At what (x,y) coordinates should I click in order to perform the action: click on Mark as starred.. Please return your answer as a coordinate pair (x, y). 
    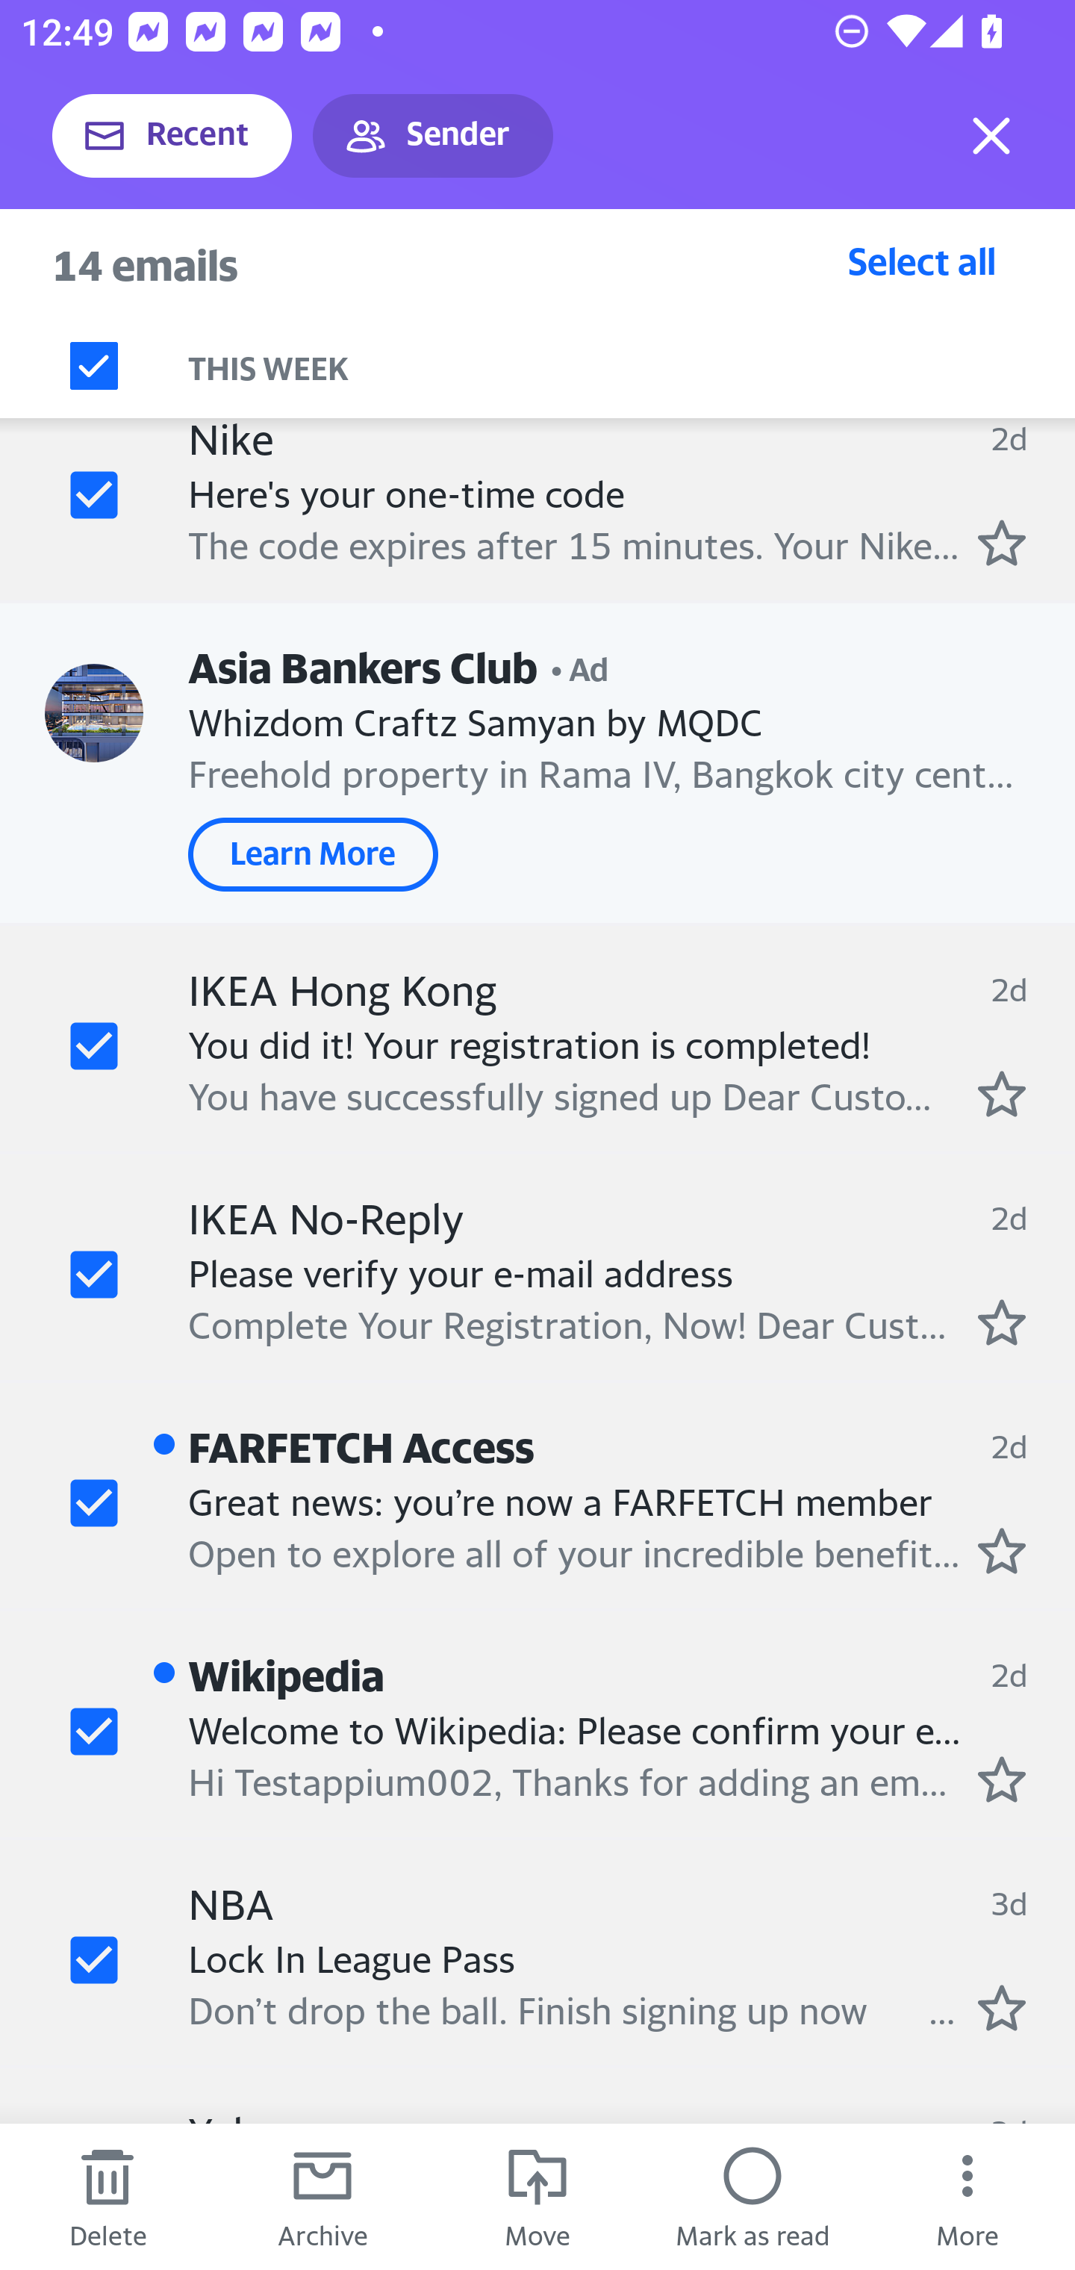
    Looking at the image, I should click on (1002, 1092).